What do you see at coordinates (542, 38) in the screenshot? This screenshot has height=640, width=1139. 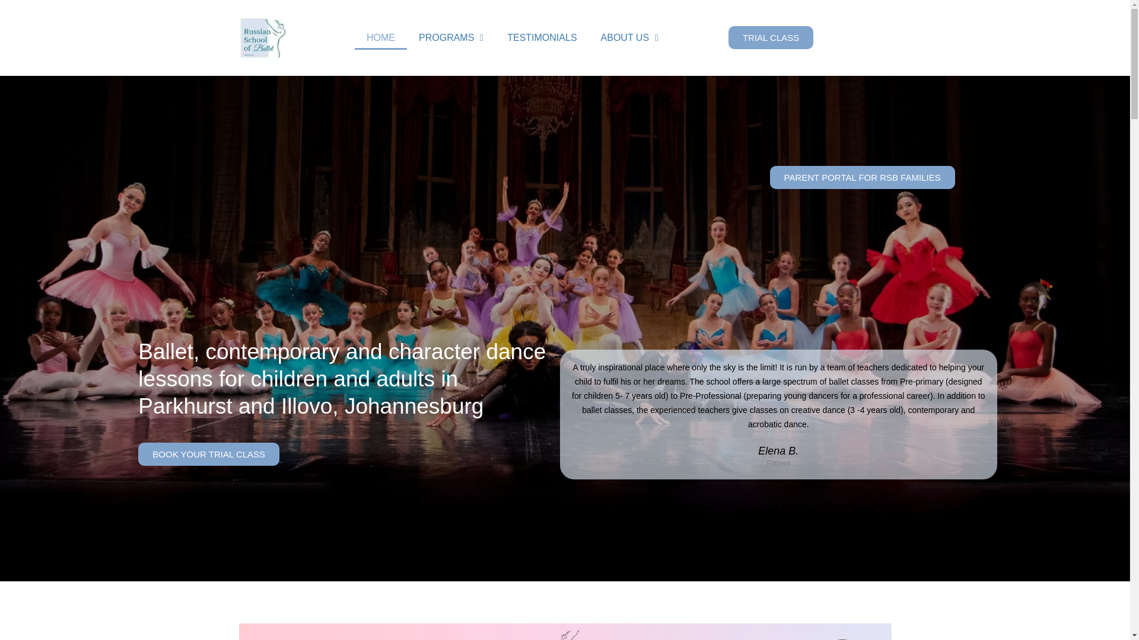 I see `TESTIMONIALS` at bounding box center [542, 38].